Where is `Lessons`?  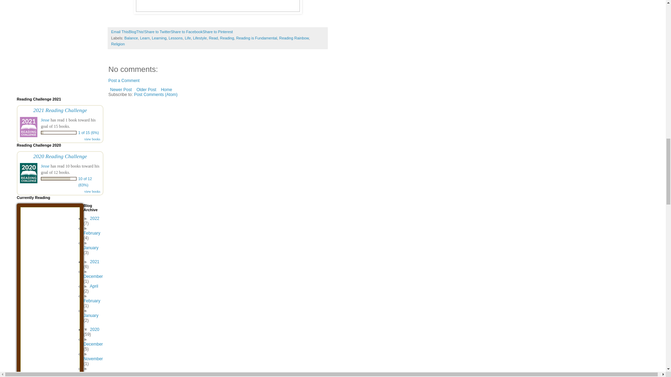 Lessons is located at coordinates (175, 38).